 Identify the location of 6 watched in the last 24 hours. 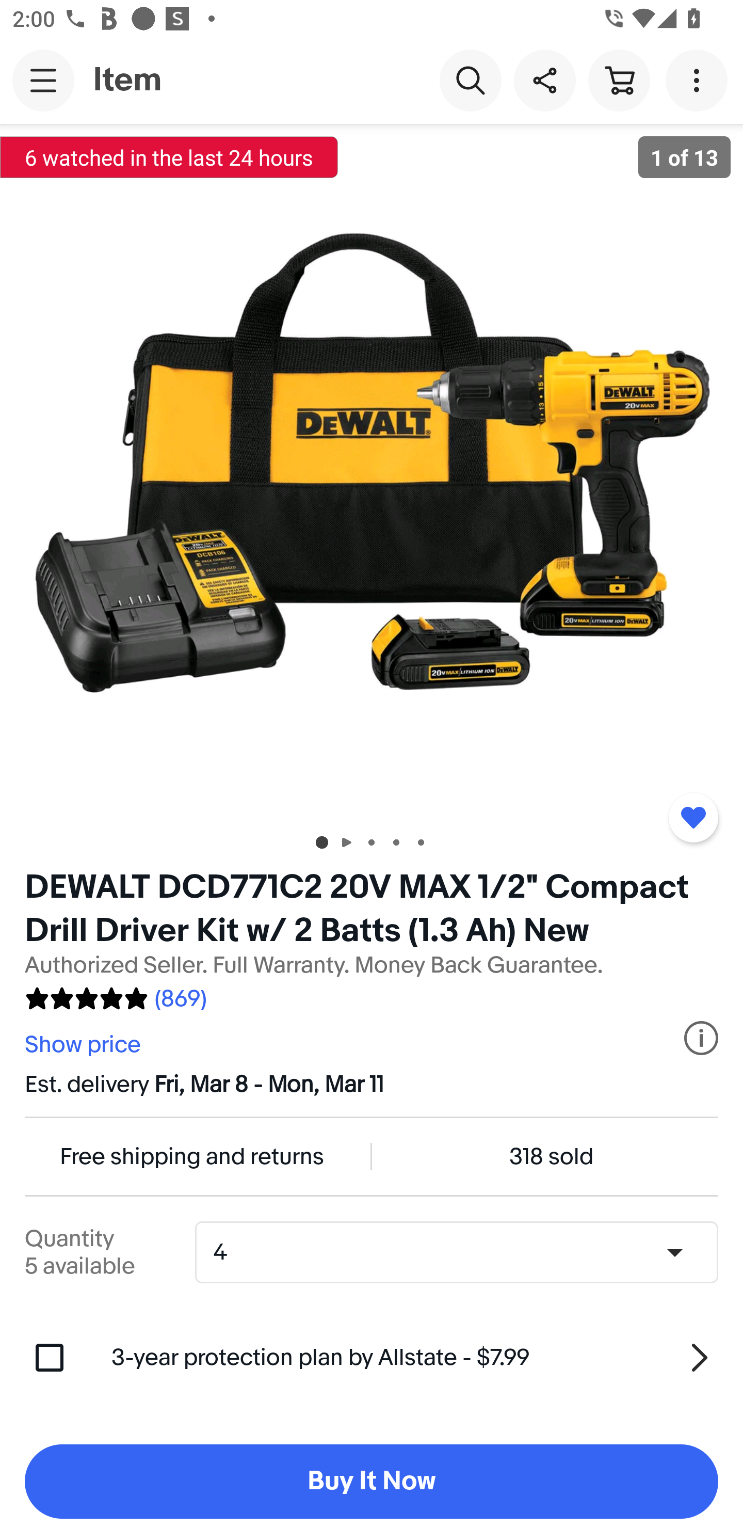
(169, 157).